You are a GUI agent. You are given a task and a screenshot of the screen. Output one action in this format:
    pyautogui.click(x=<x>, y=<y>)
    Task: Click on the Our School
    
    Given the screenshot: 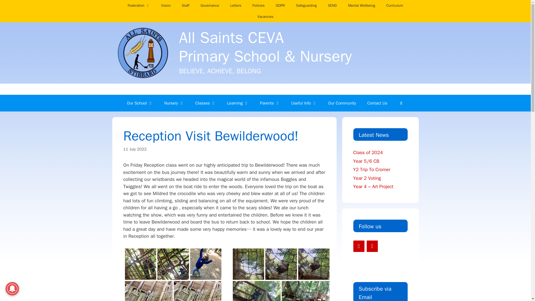 What is the action you would take?
    pyautogui.click(x=140, y=103)
    